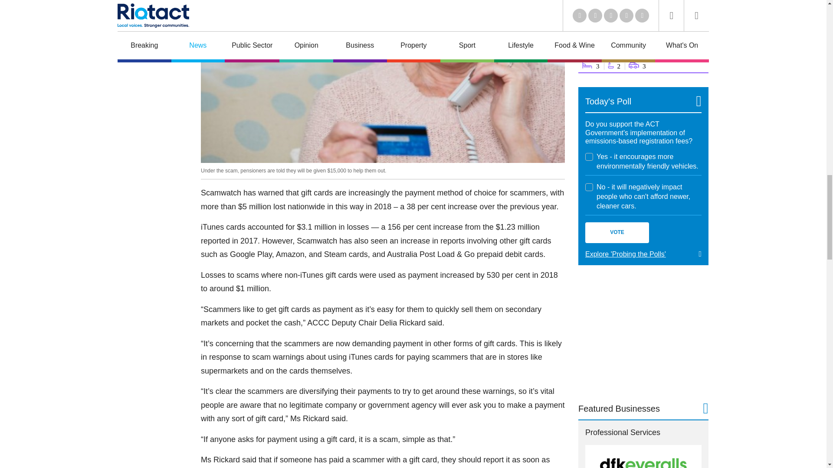 The image size is (833, 468). What do you see at coordinates (643, 333) in the screenshot?
I see `3rd party ad content` at bounding box center [643, 333].